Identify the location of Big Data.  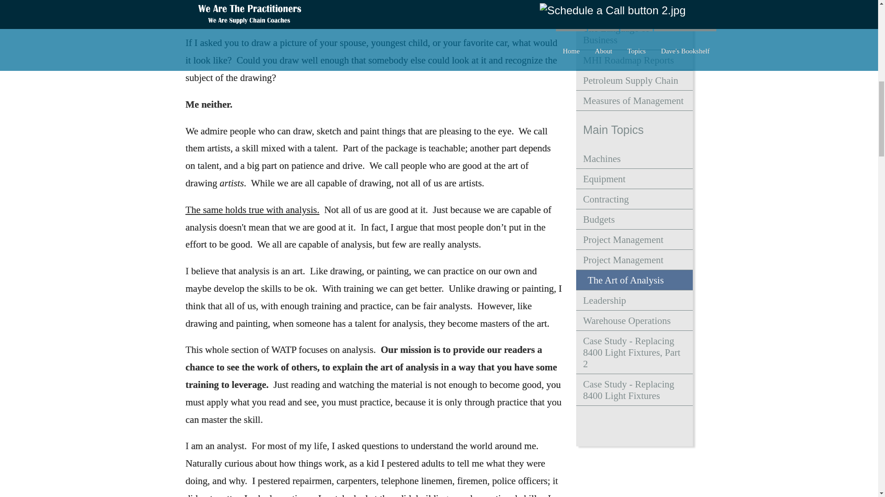
(634, 9).